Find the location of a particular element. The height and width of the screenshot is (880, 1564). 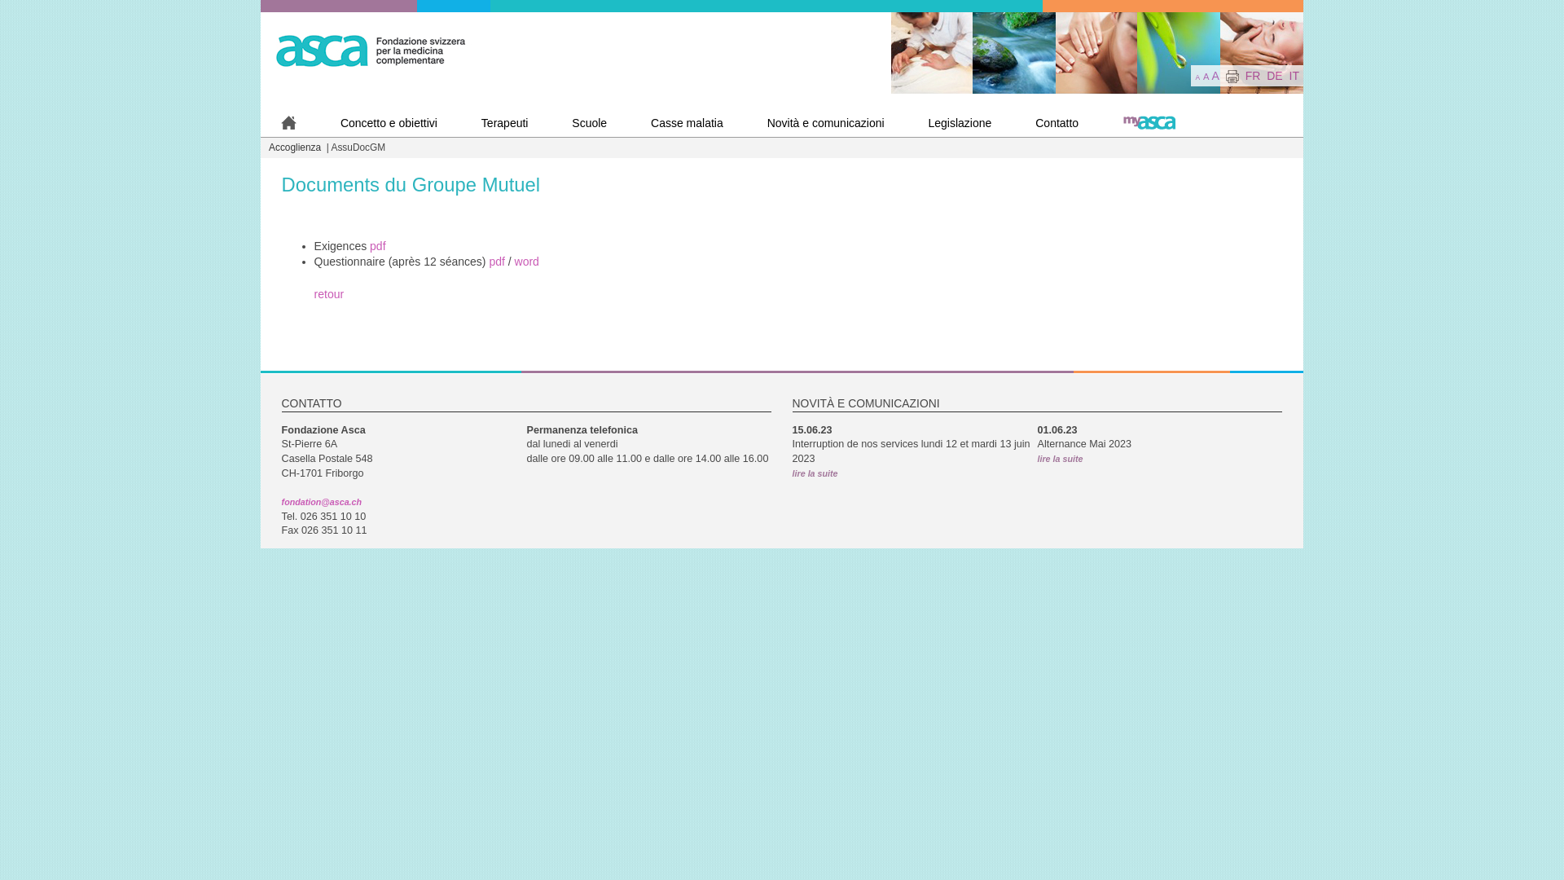

Casse malatia is located at coordinates (688, 124).